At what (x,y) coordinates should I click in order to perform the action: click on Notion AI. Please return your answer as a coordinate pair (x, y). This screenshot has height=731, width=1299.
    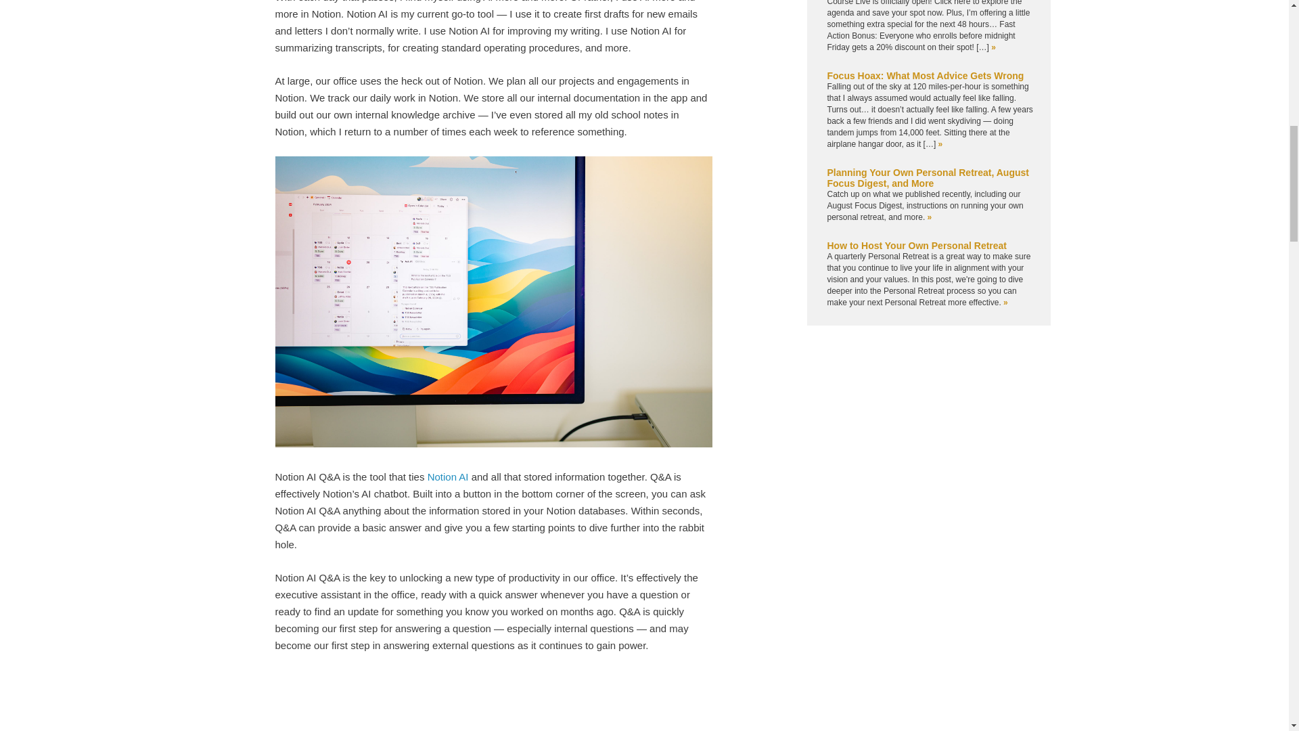
    Looking at the image, I should click on (448, 477).